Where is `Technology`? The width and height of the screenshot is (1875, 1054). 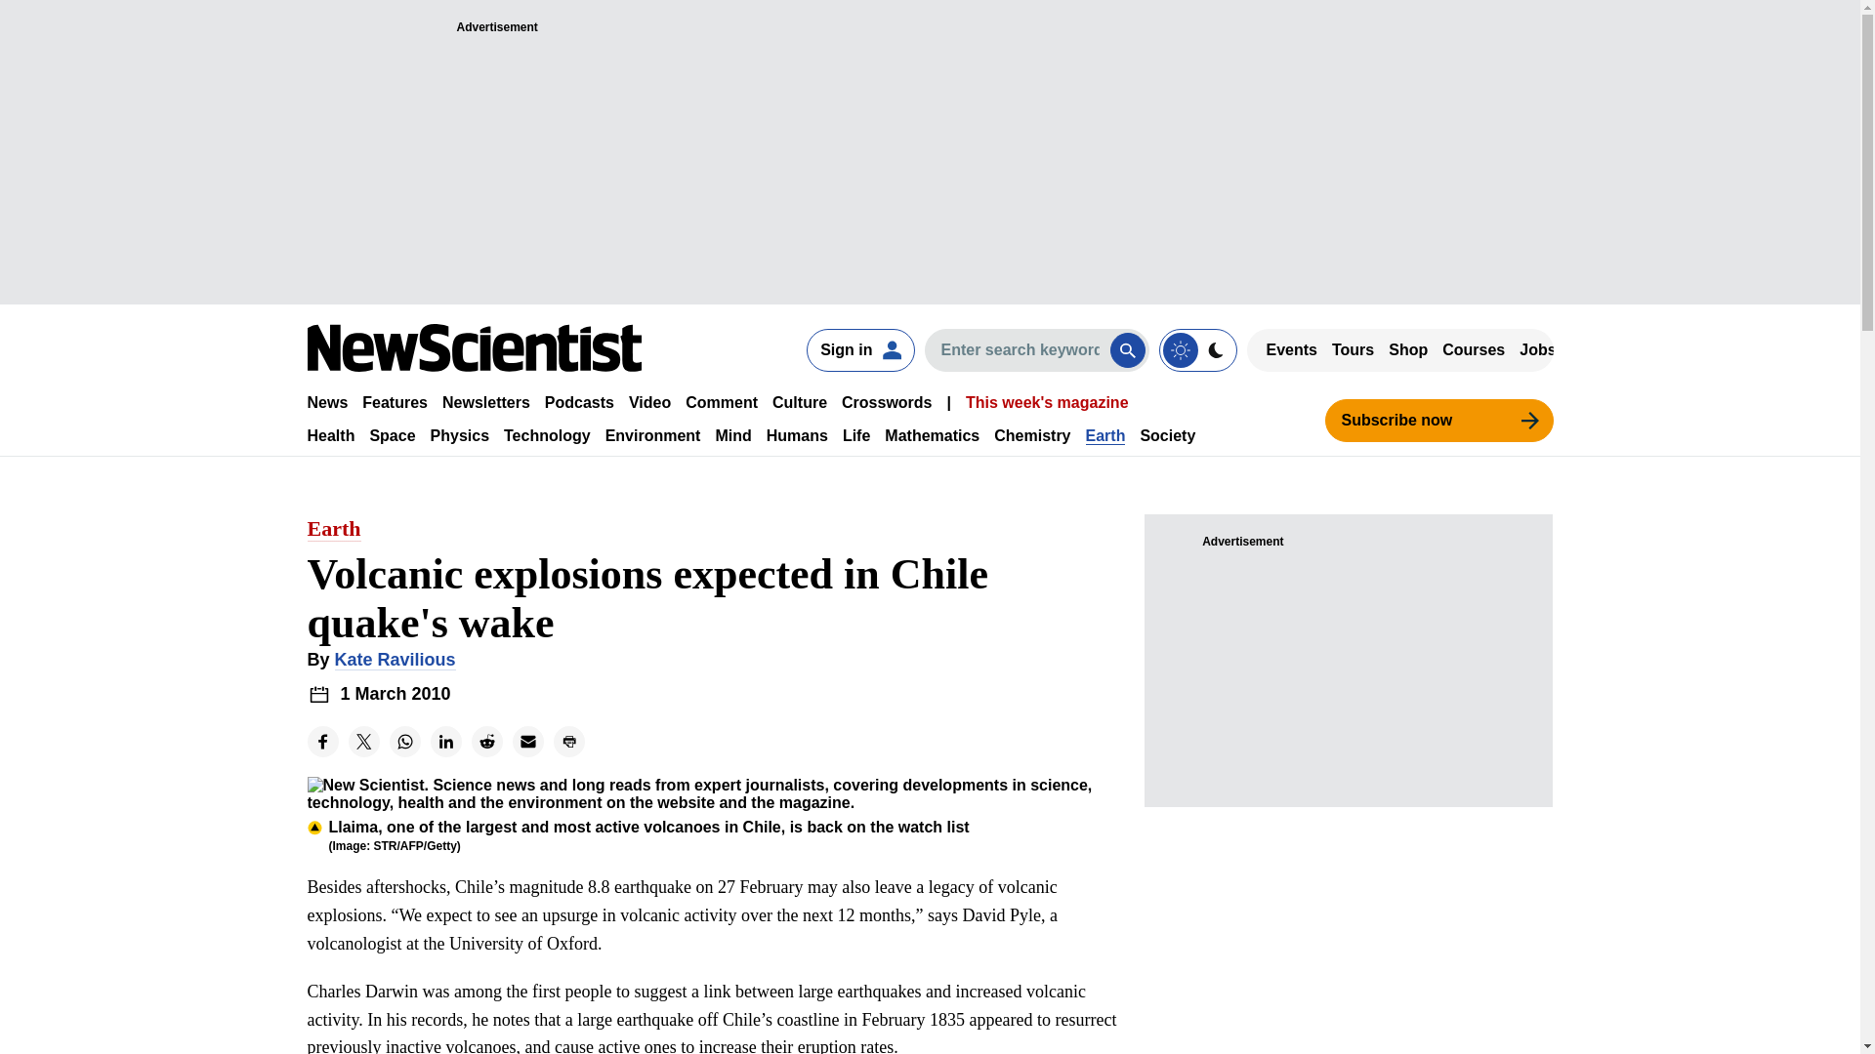
Technology is located at coordinates (547, 435).